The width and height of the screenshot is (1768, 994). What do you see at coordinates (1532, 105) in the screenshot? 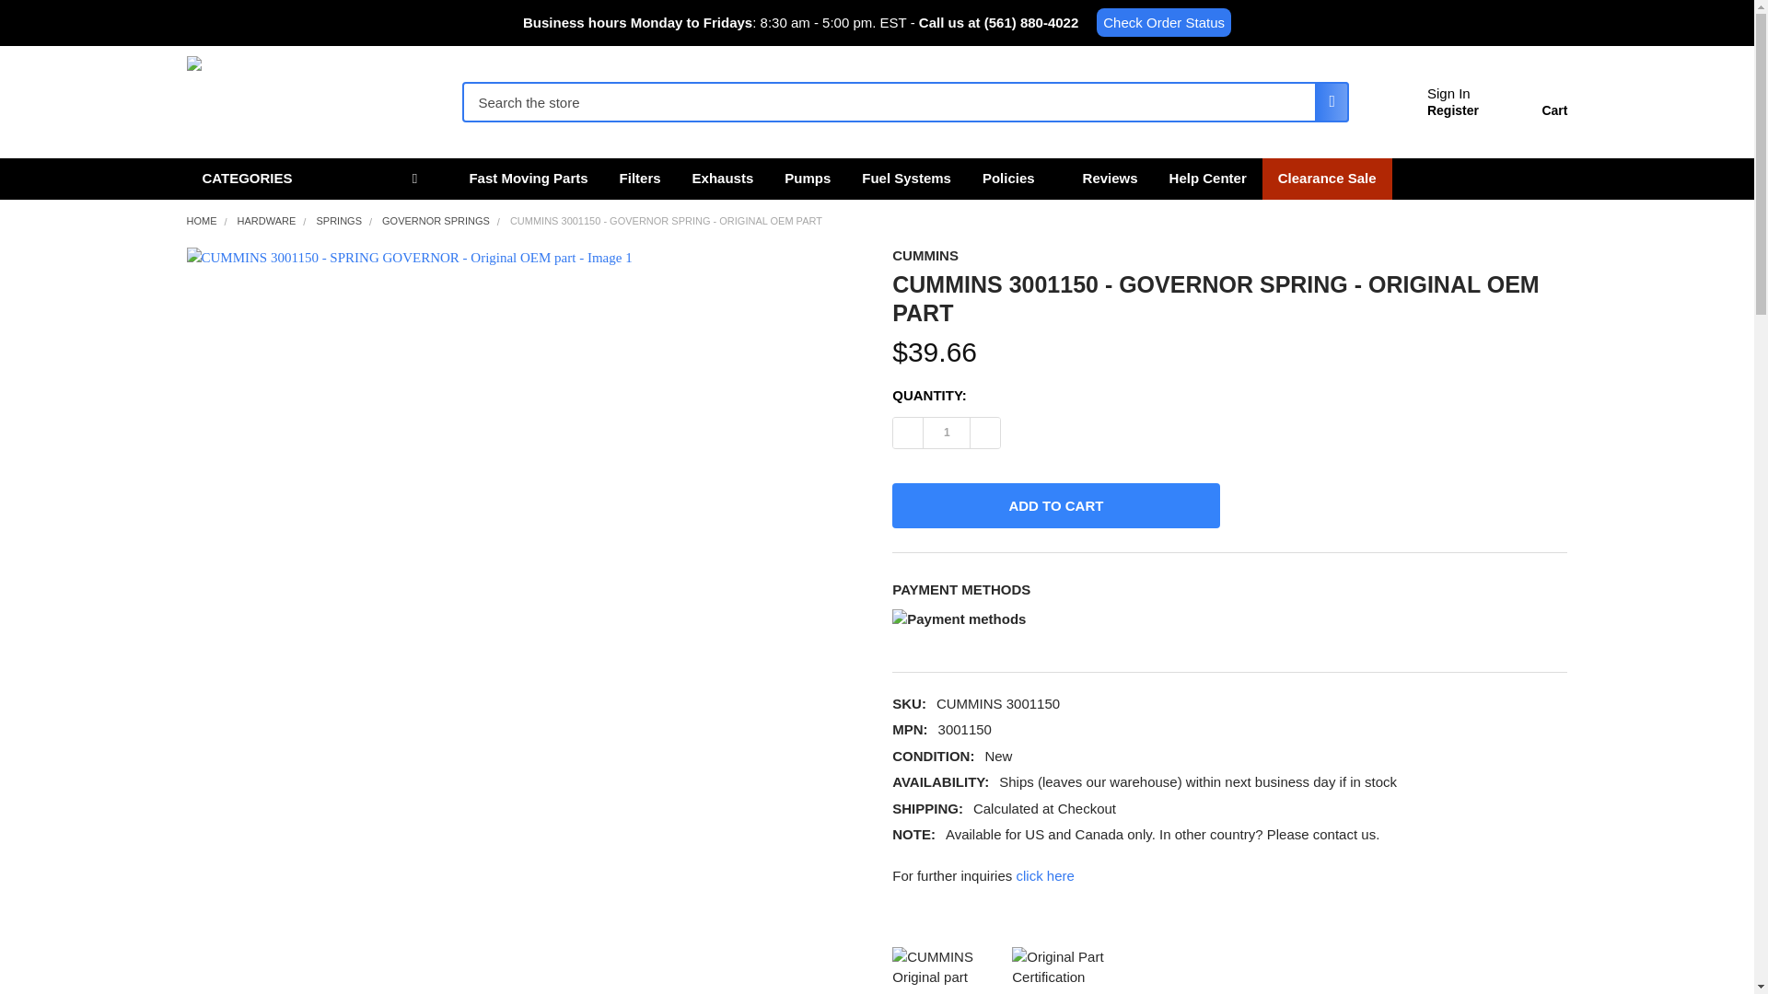
I see `Cart` at bounding box center [1532, 105].